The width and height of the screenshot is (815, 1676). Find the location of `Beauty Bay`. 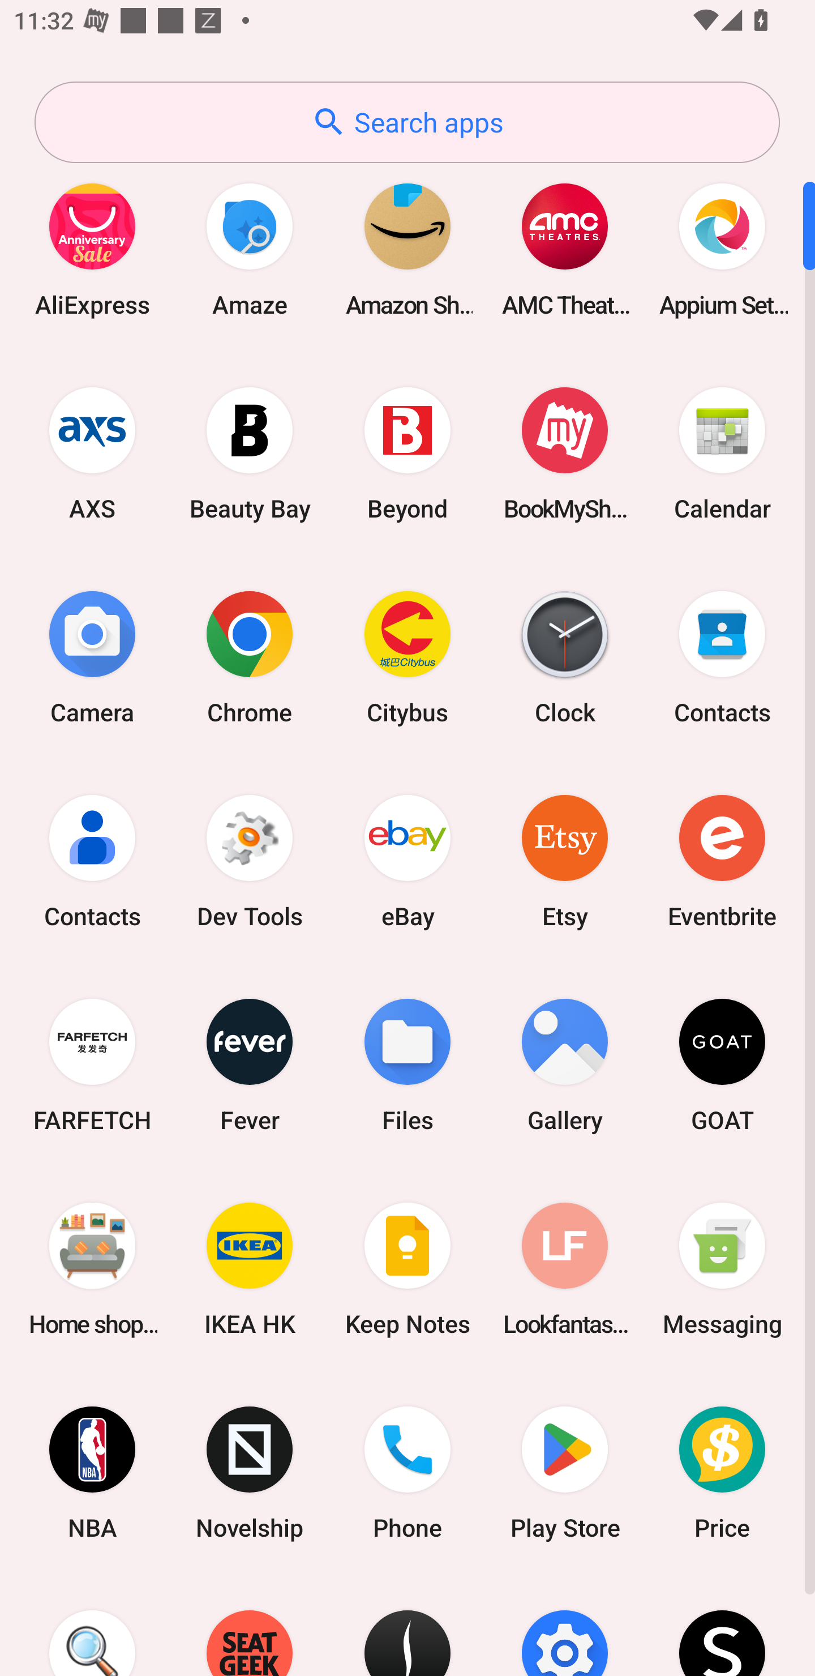

Beauty Bay is located at coordinates (250, 453).